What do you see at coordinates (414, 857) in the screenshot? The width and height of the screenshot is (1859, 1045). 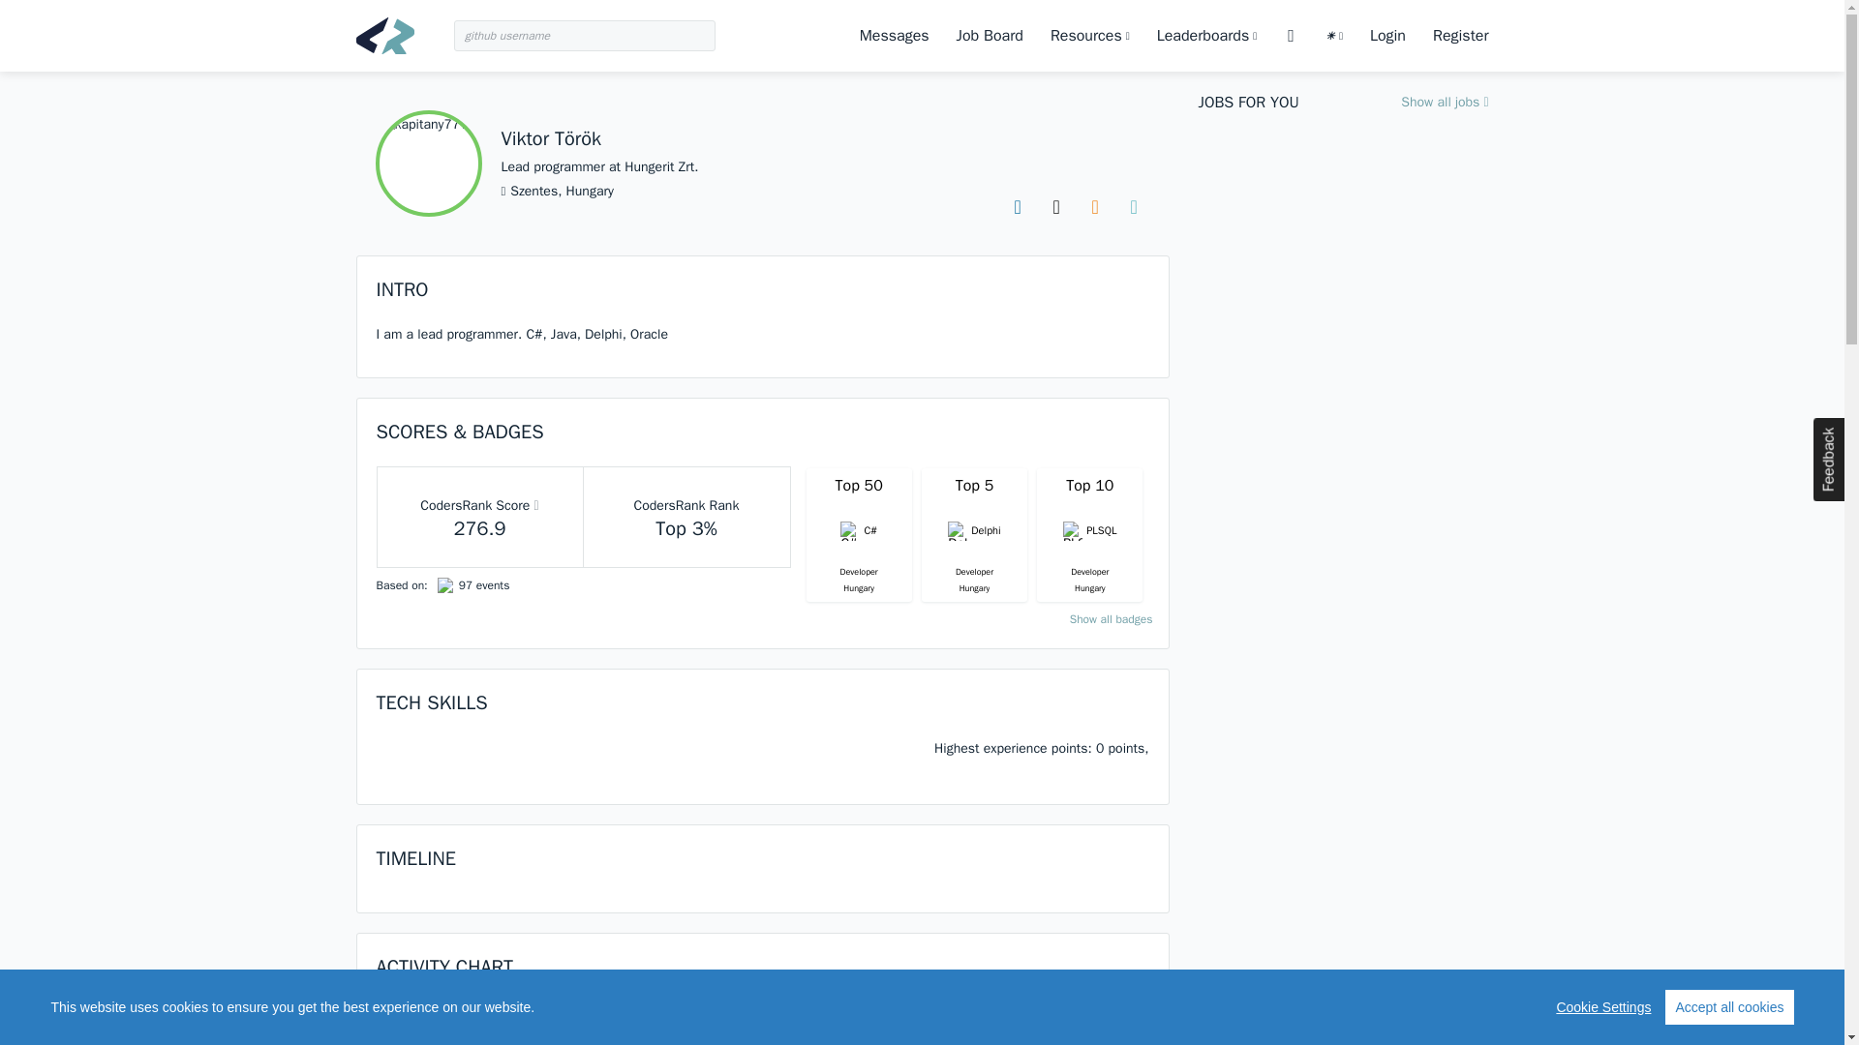 I see `TIMELINE` at bounding box center [414, 857].